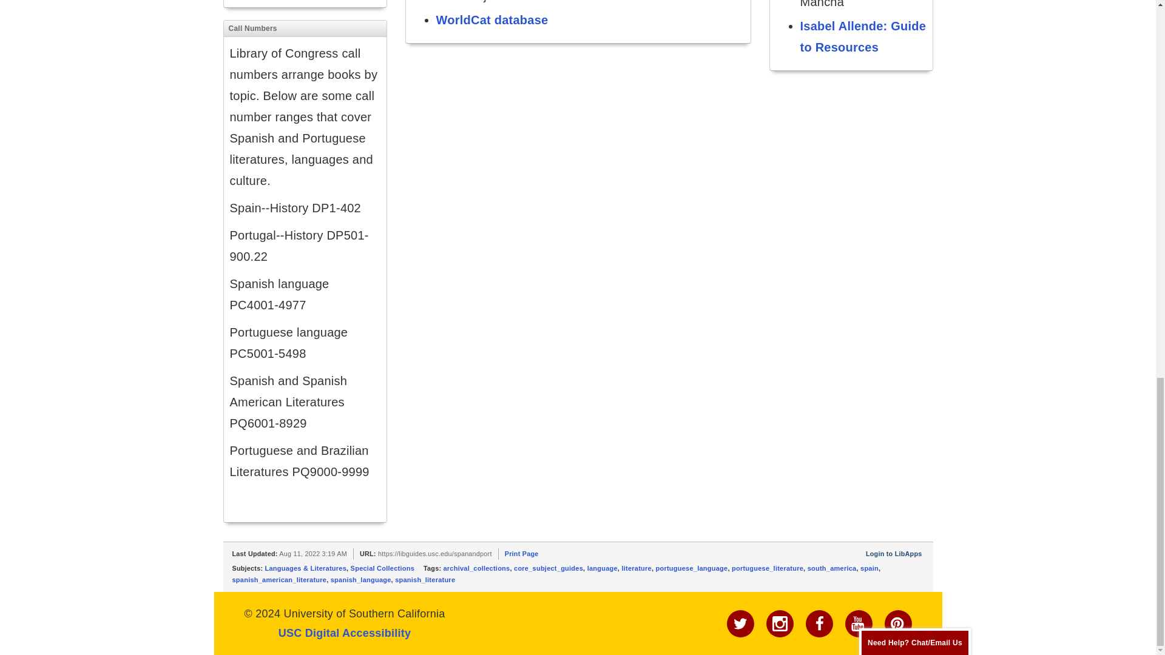  Describe the element at coordinates (521, 554) in the screenshot. I see `Print Page` at that location.